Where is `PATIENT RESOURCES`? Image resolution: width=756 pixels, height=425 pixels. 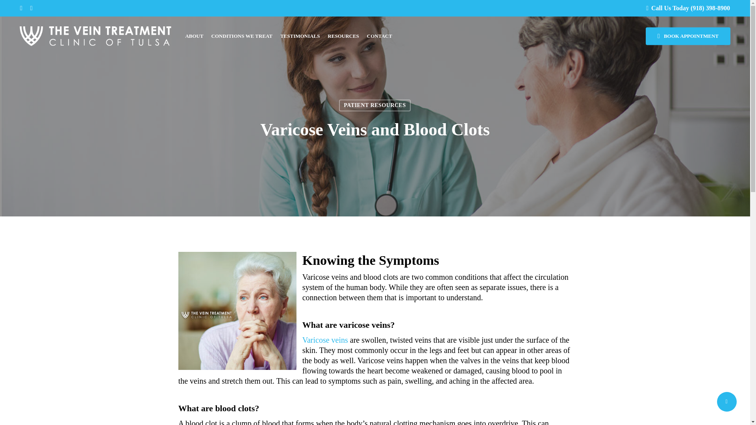
PATIENT RESOURCES is located at coordinates (374, 105).